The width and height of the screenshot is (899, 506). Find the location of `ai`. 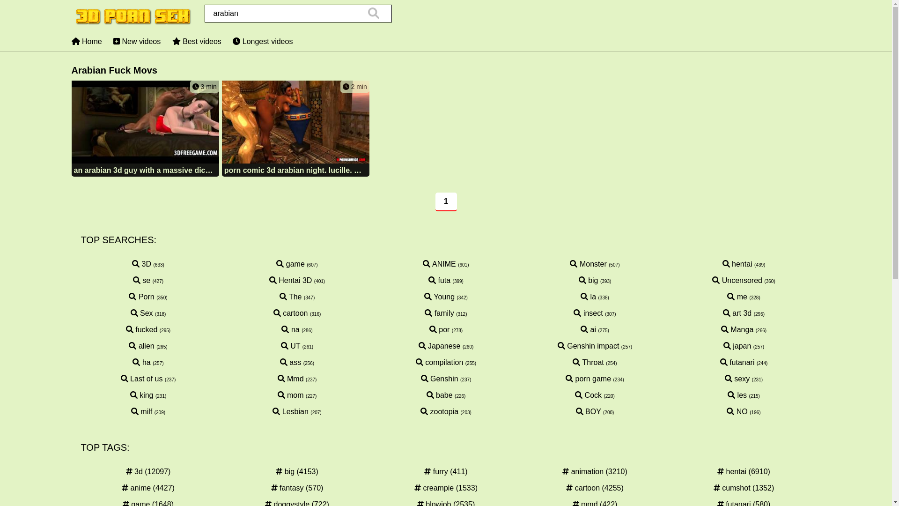

ai is located at coordinates (588, 330).